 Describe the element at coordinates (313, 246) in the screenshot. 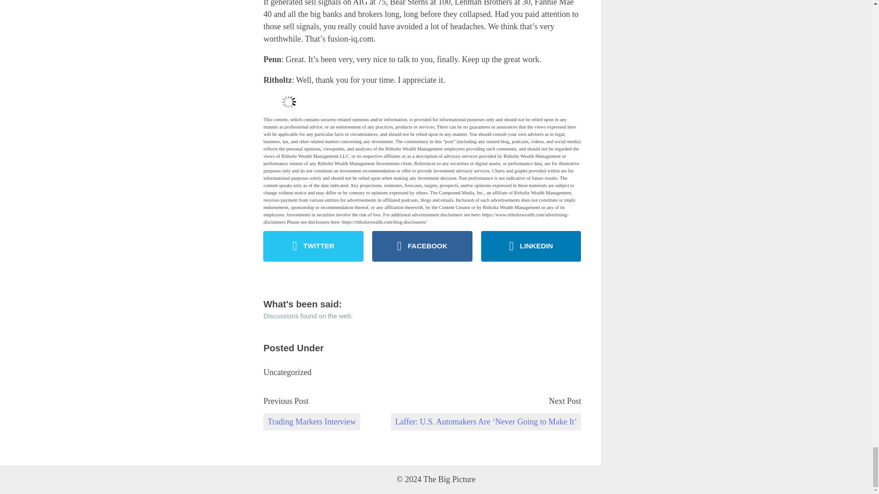

I see `TWITTER` at that location.